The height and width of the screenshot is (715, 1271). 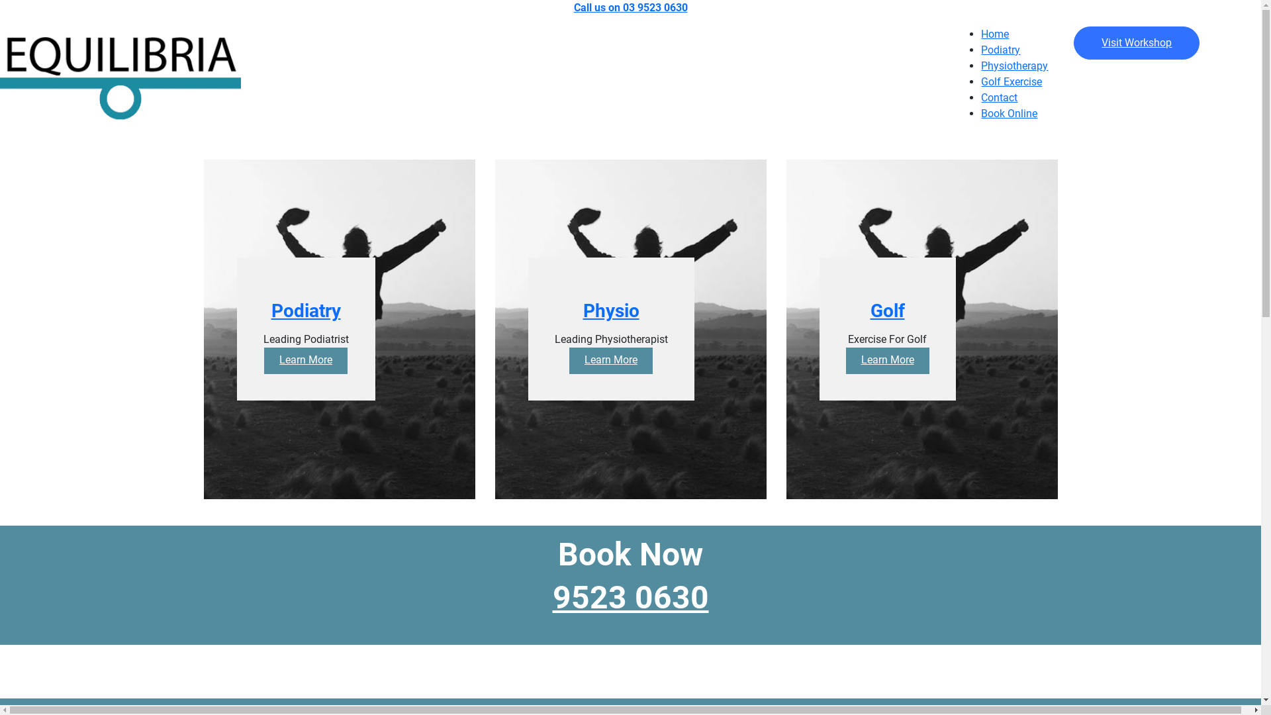 I want to click on Learn More, so click(x=611, y=361).